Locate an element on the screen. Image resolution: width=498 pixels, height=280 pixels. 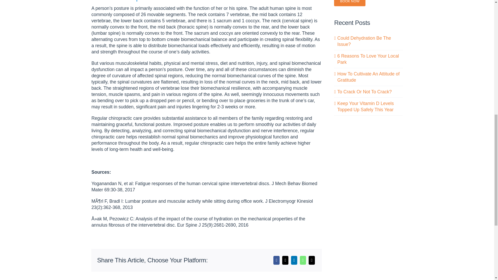
Keep Your Vitamin D Levels Topped Up Safely This Year is located at coordinates (365, 106).